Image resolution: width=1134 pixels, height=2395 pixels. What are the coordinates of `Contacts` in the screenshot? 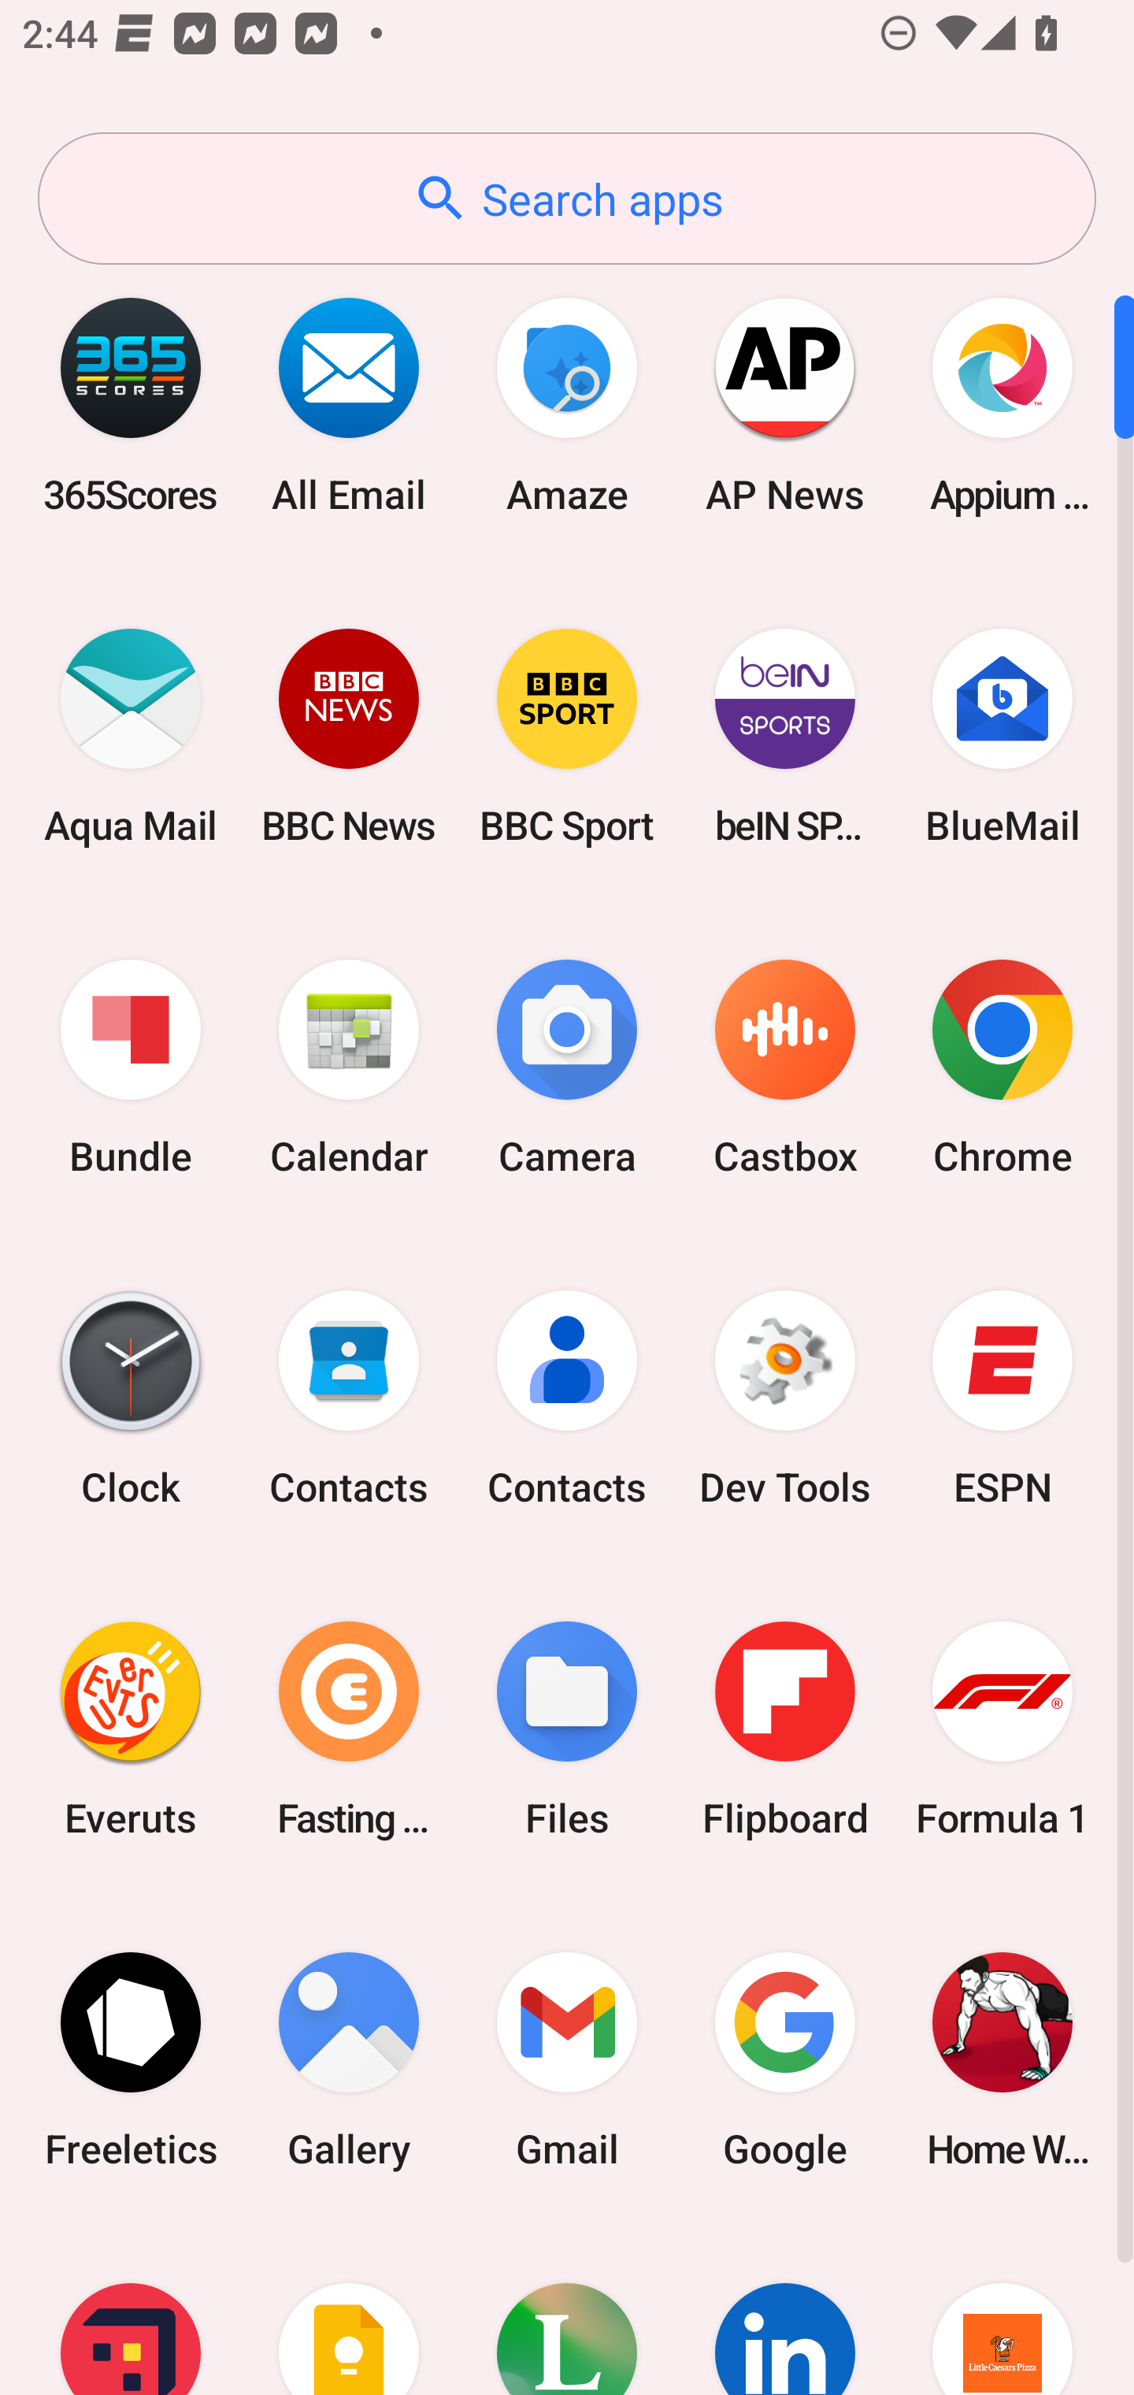 It's located at (567, 1398).